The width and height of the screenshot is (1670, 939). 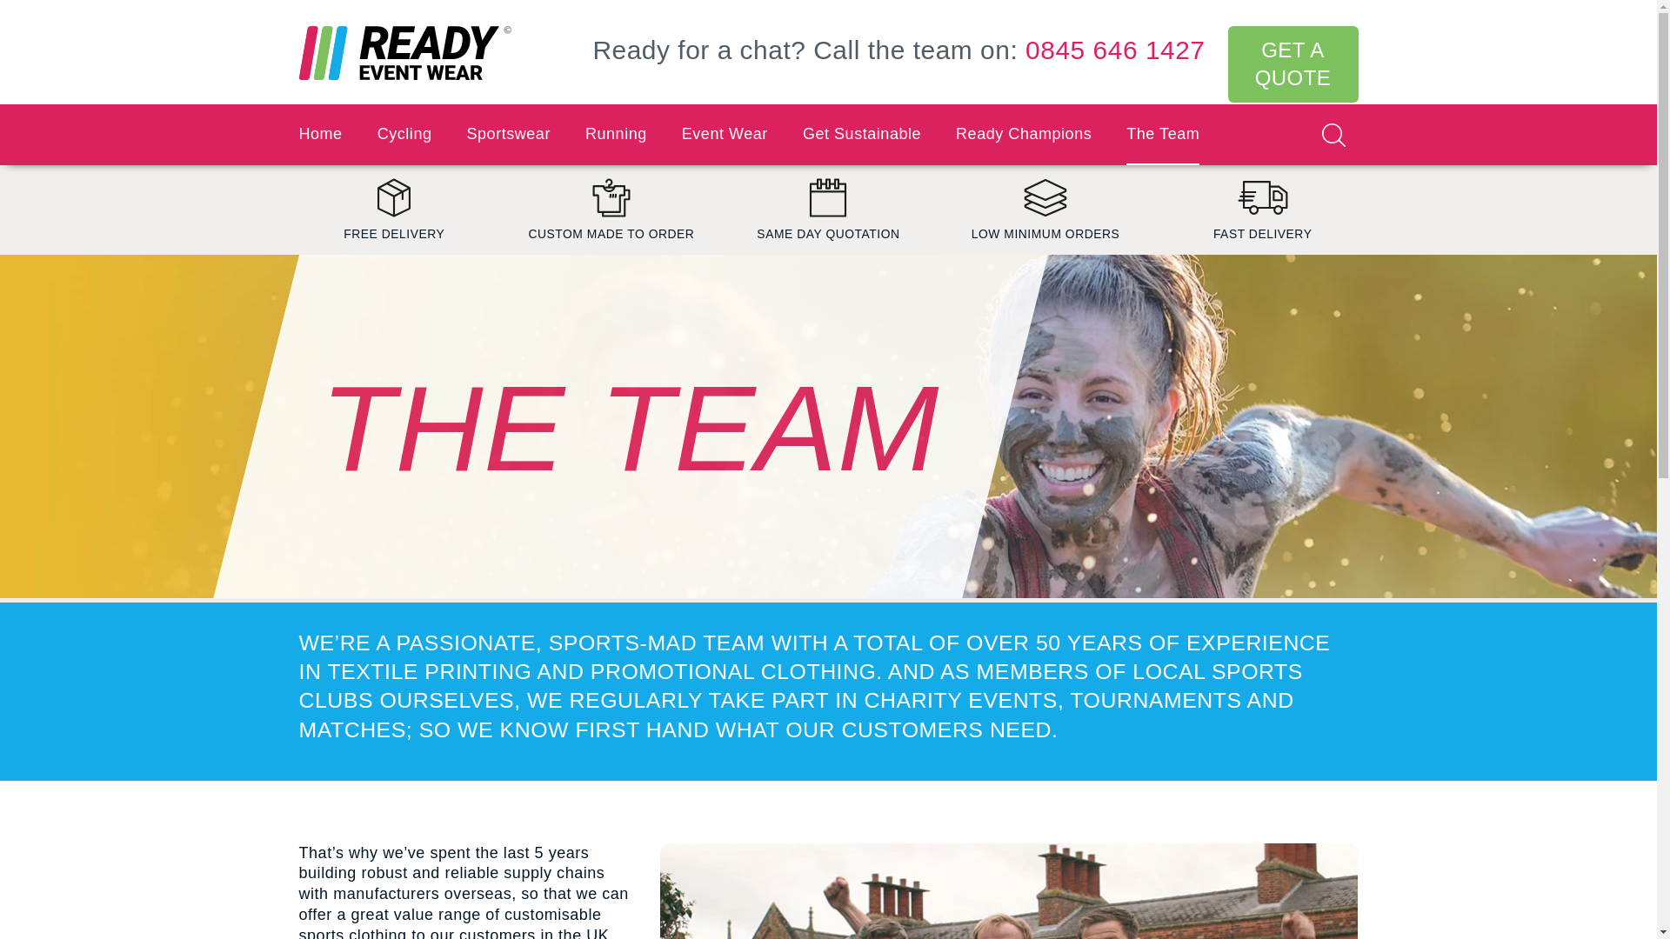 I want to click on GET A QUOTE, so click(x=1293, y=64).